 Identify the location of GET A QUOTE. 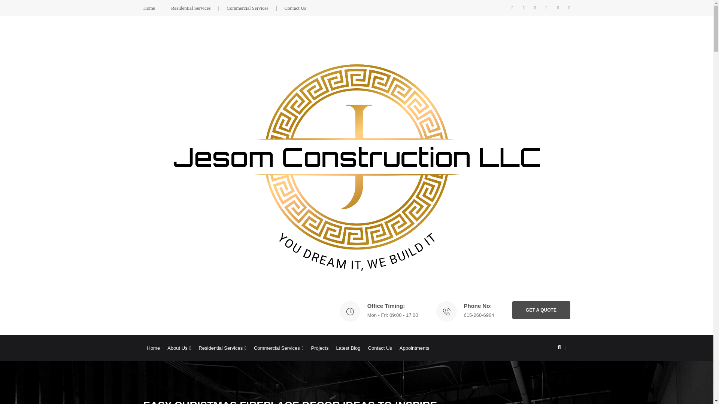
(541, 310).